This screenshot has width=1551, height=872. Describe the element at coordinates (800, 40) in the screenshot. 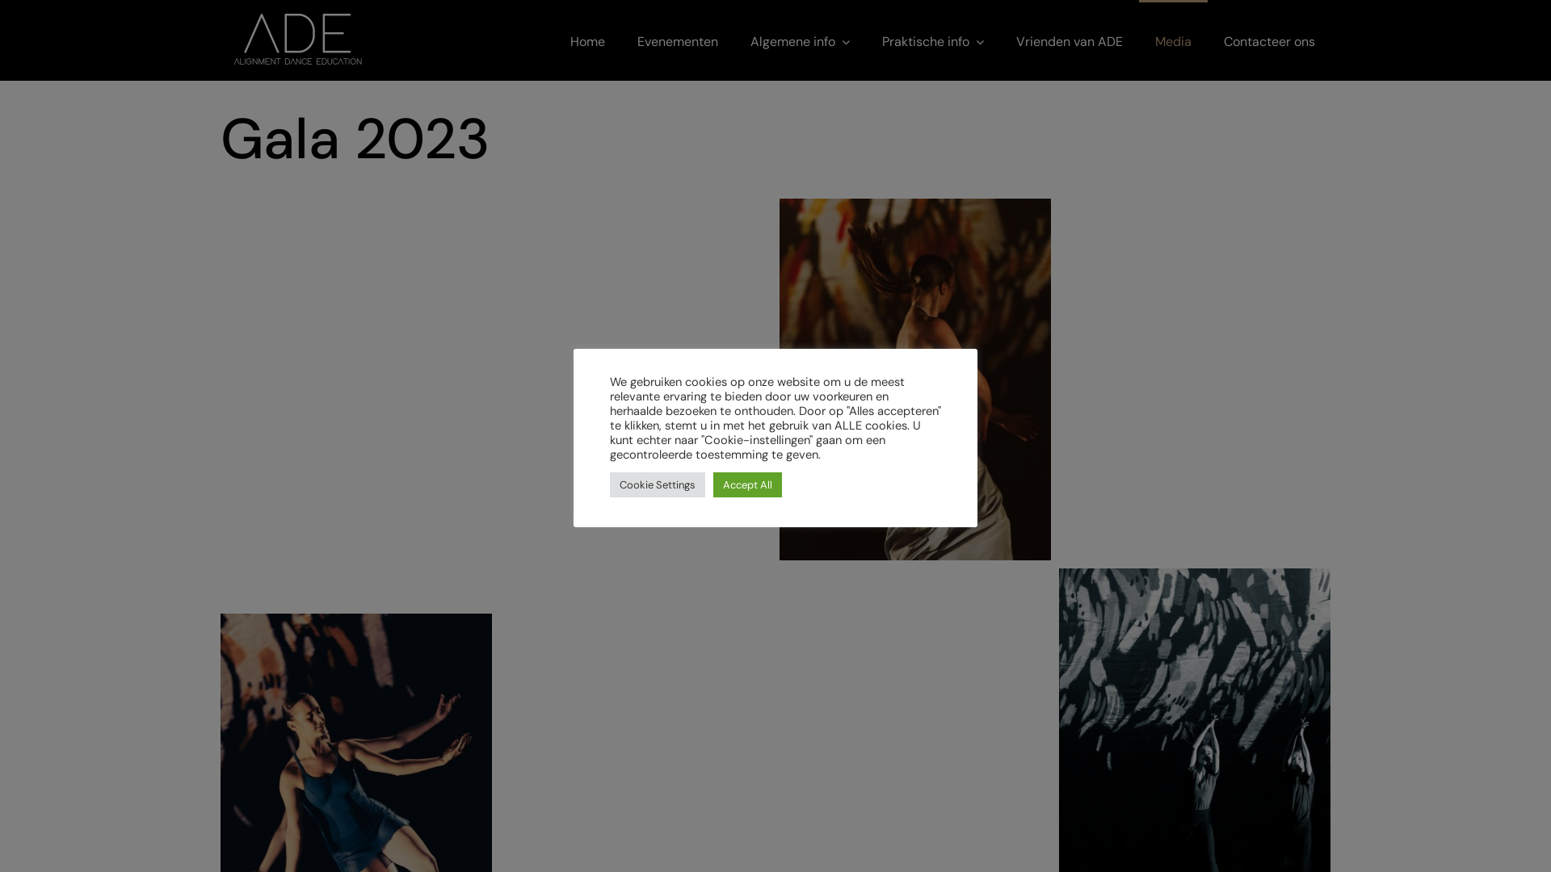

I see `Algemene info` at that location.